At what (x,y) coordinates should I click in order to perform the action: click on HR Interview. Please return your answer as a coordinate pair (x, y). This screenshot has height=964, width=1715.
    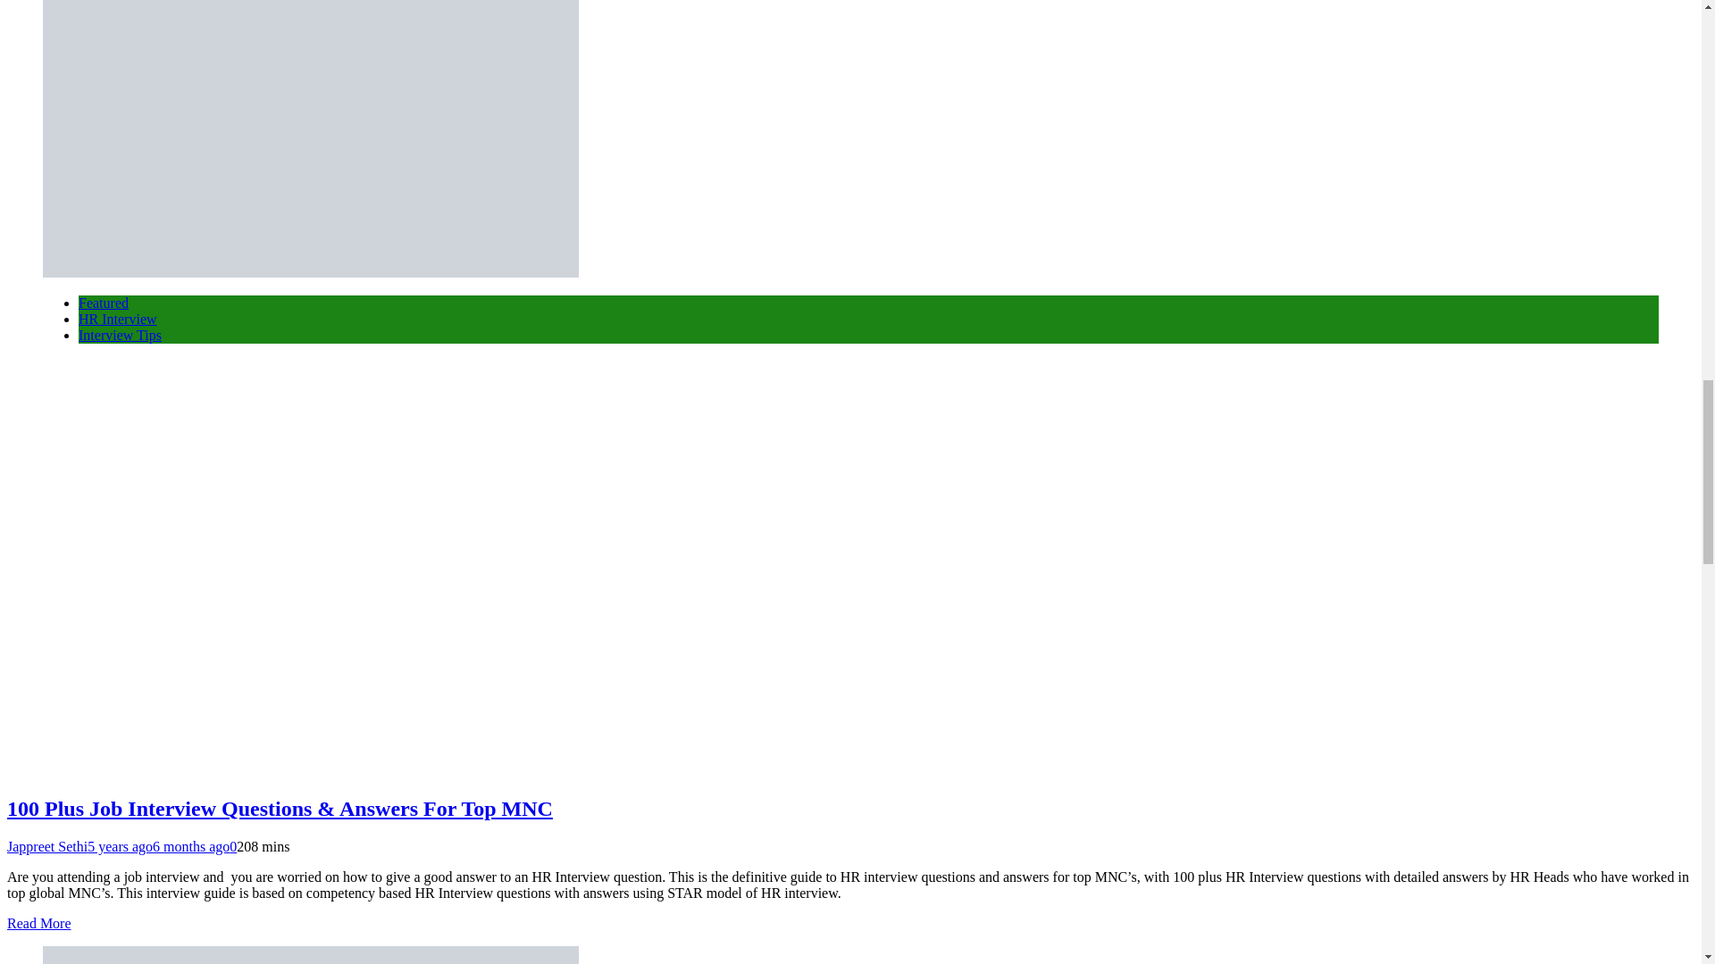
    Looking at the image, I should click on (118, 319).